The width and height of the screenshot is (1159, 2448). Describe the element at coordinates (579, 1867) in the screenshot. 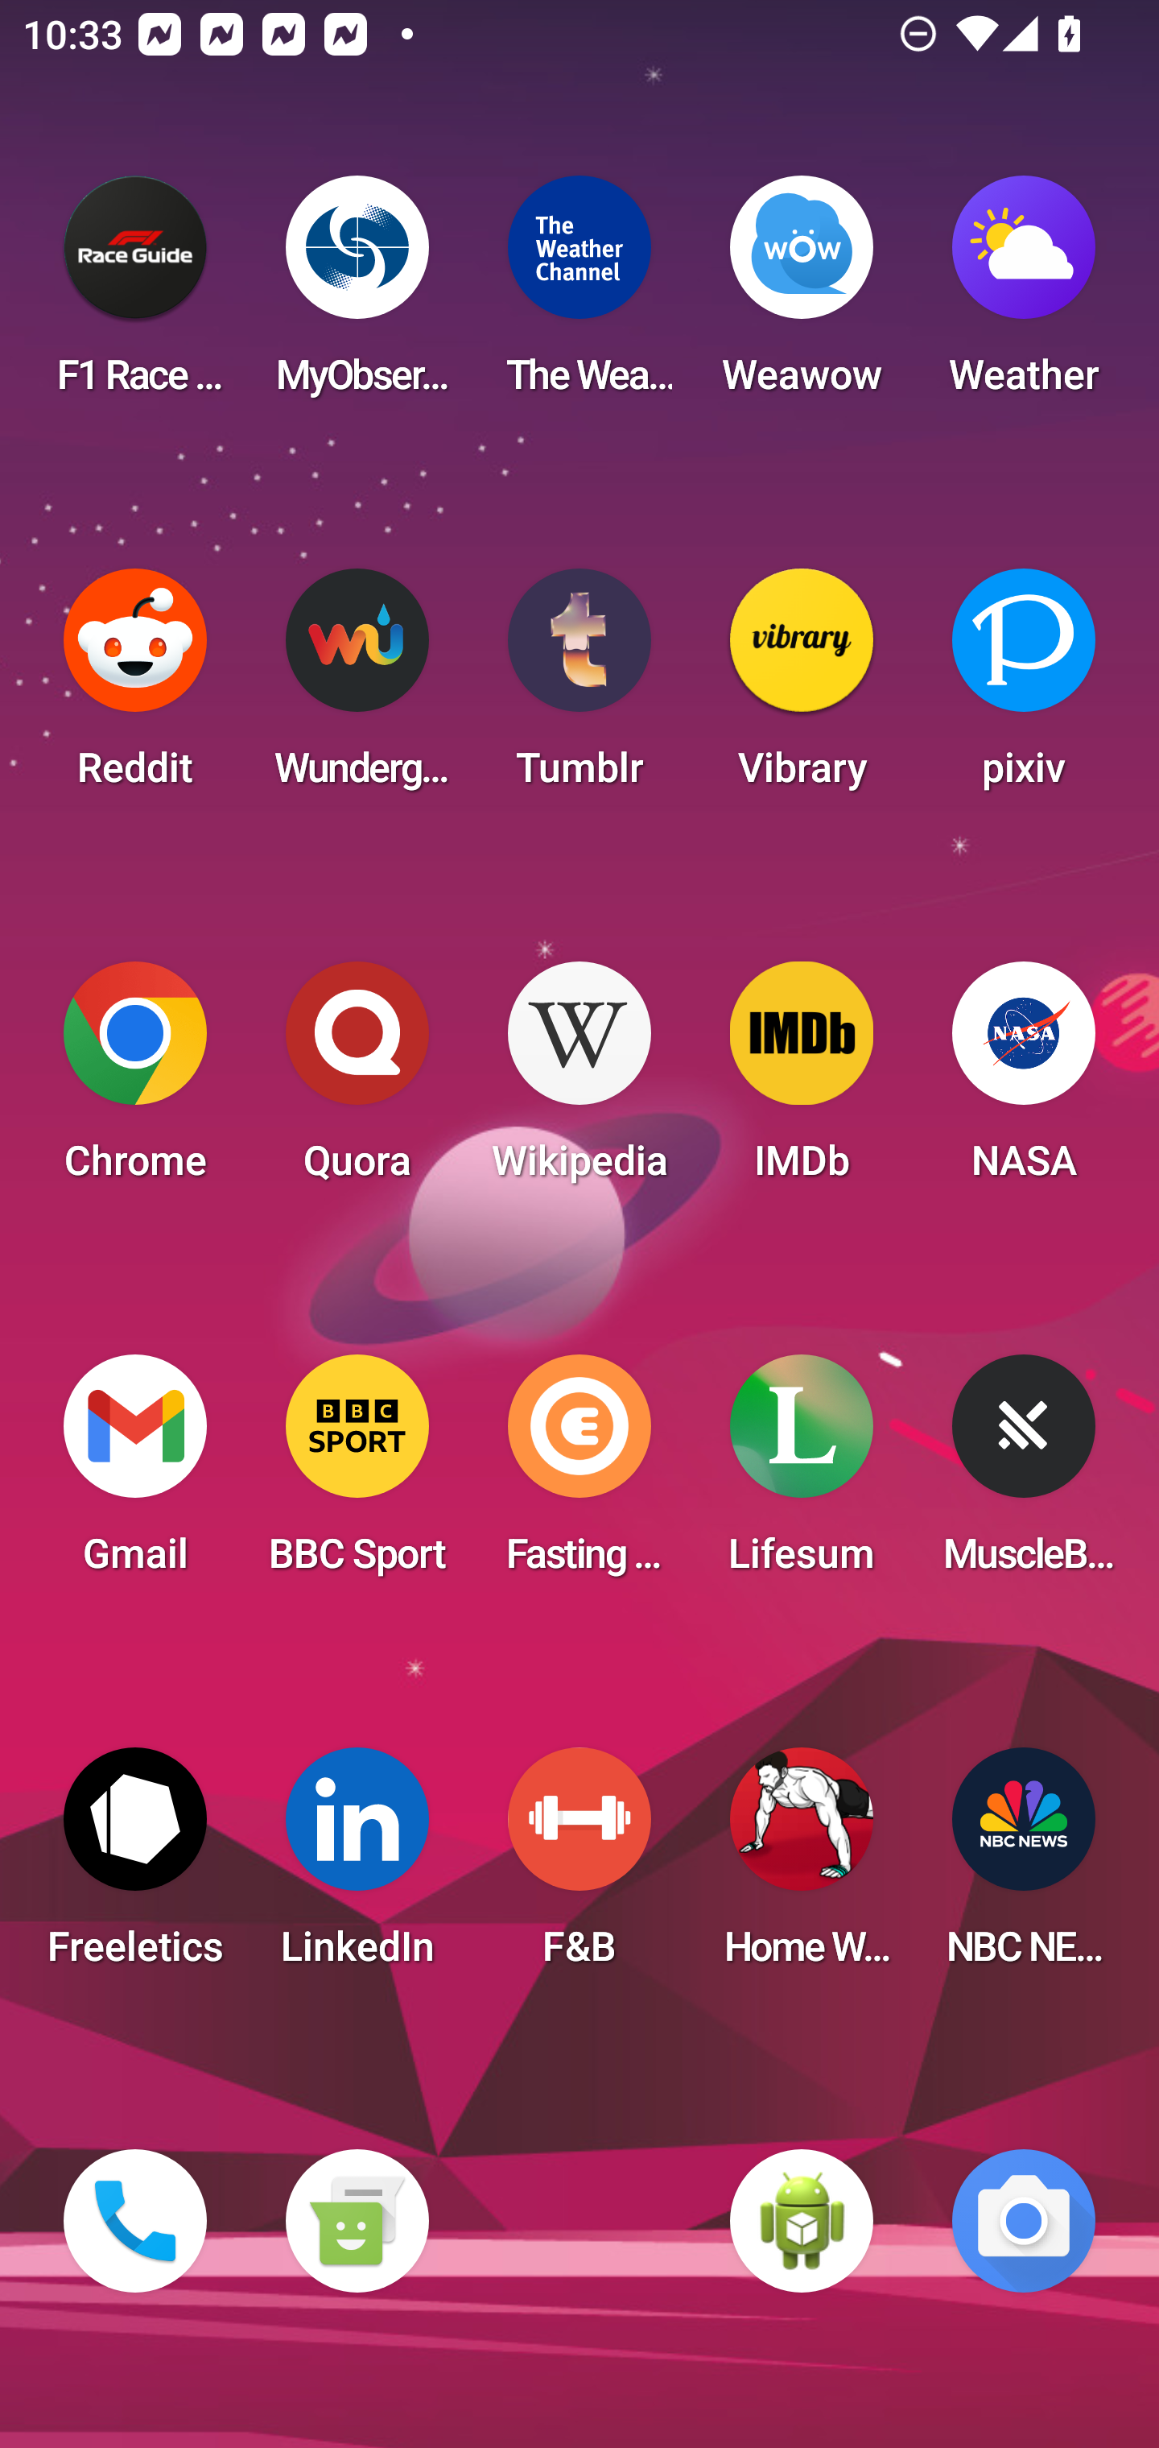

I see `F&B` at that location.